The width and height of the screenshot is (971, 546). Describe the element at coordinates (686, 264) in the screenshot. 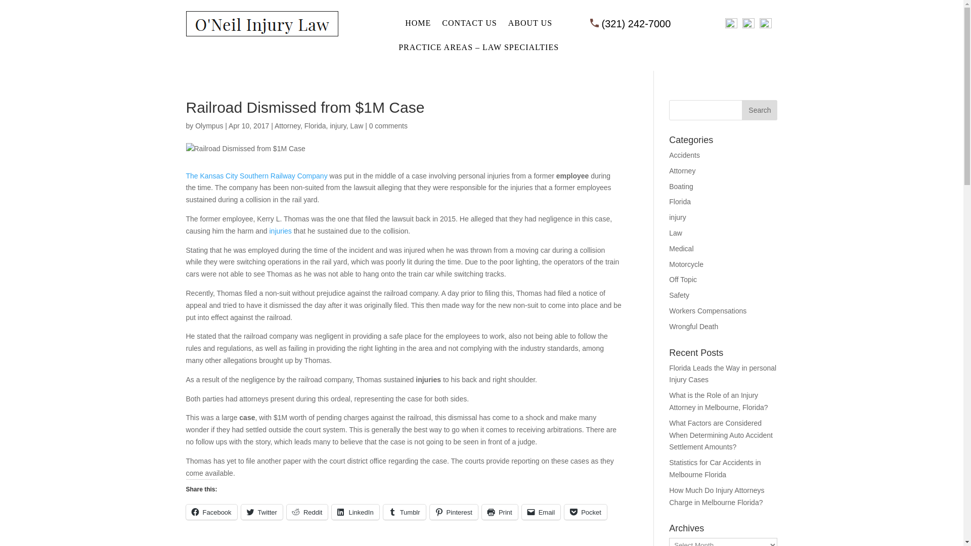

I see `Motorcycle` at that location.